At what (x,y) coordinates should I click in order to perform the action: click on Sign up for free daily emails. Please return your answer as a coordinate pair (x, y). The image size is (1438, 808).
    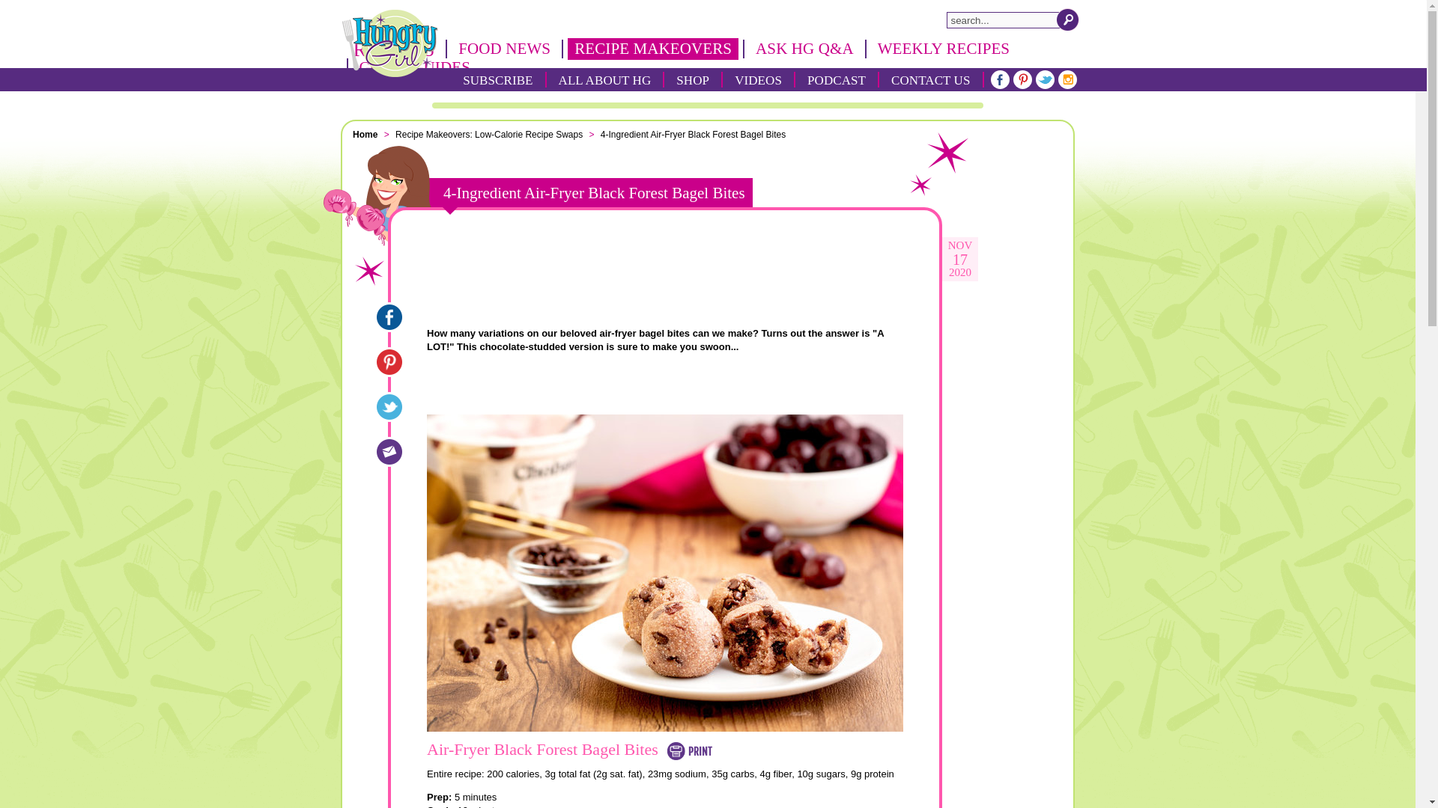
    Looking at the image, I should click on (665, 271).